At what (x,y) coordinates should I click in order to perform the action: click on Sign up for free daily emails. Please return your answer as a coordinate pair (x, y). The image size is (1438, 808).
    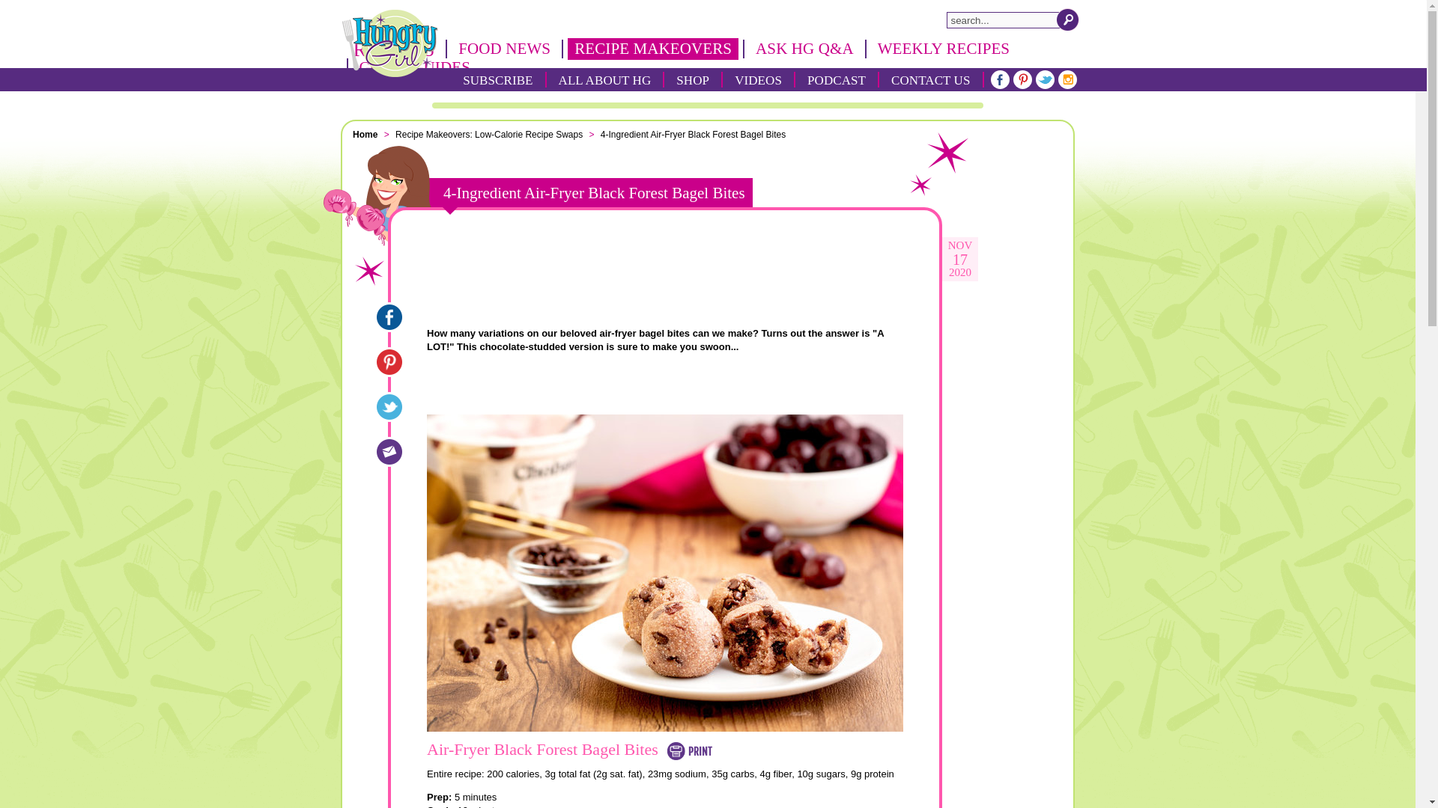
    Looking at the image, I should click on (665, 271).